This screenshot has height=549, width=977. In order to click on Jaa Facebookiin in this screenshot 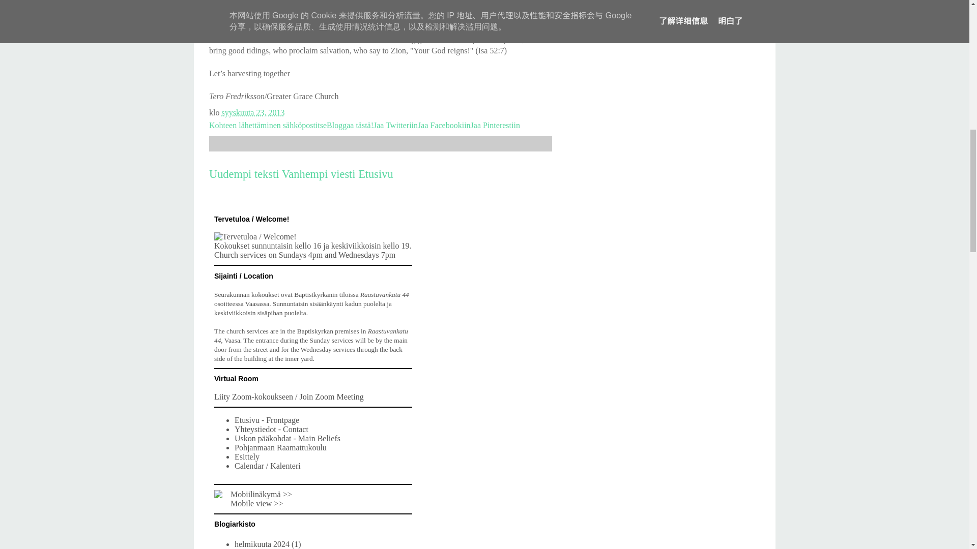, I will do `click(444, 125)`.